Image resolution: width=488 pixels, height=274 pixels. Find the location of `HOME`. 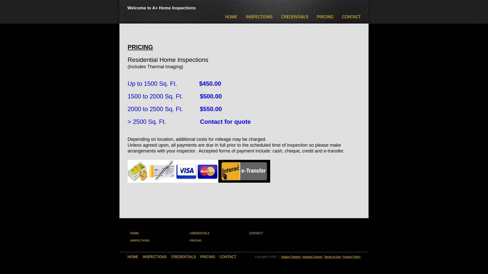

HOME is located at coordinates (231, 17).